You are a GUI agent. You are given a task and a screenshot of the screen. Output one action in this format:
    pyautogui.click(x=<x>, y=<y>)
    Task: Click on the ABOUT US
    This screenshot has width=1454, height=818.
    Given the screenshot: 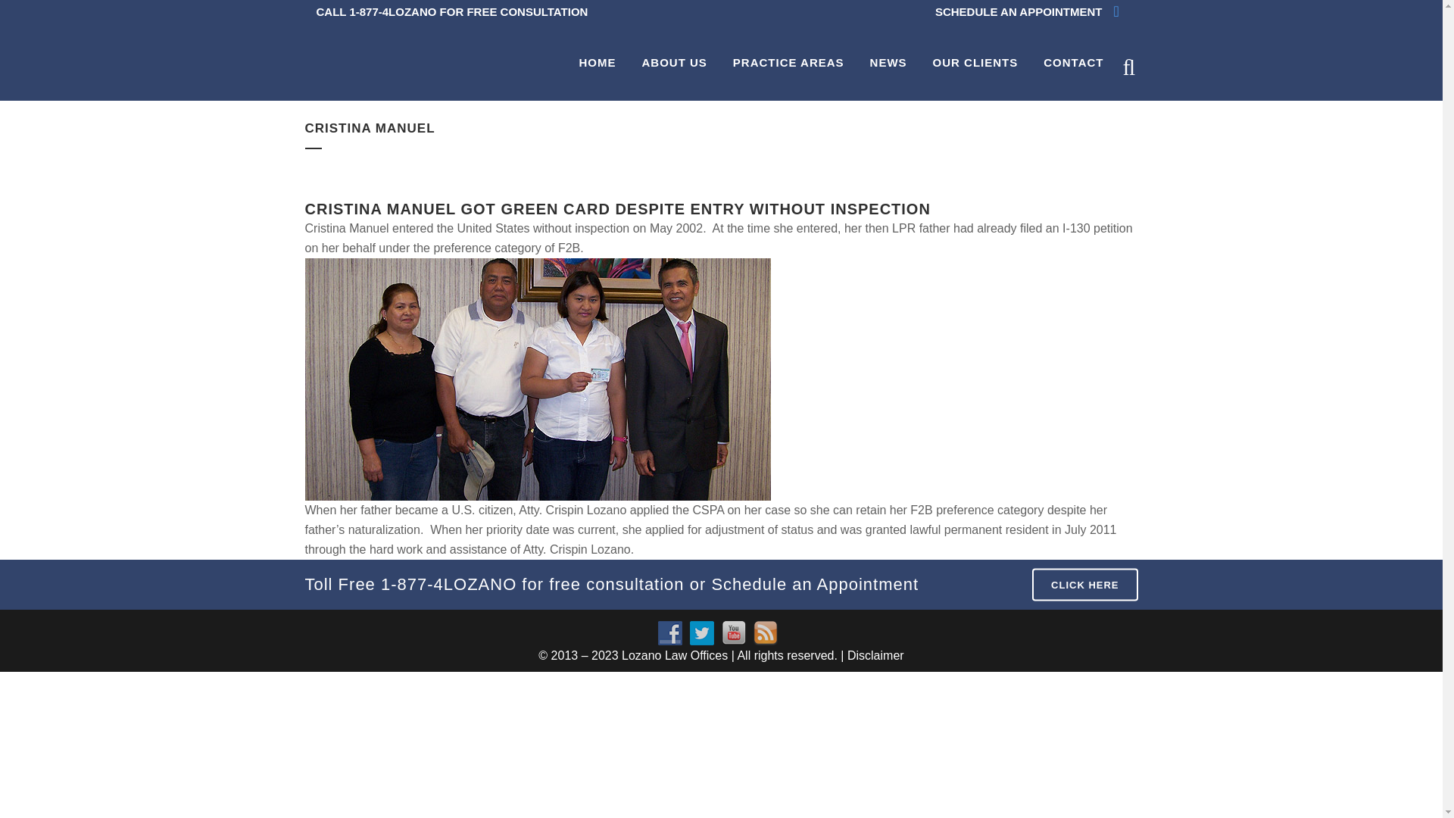 What is the action you would take?
    pyautogui.click(x=674, y=62)
    